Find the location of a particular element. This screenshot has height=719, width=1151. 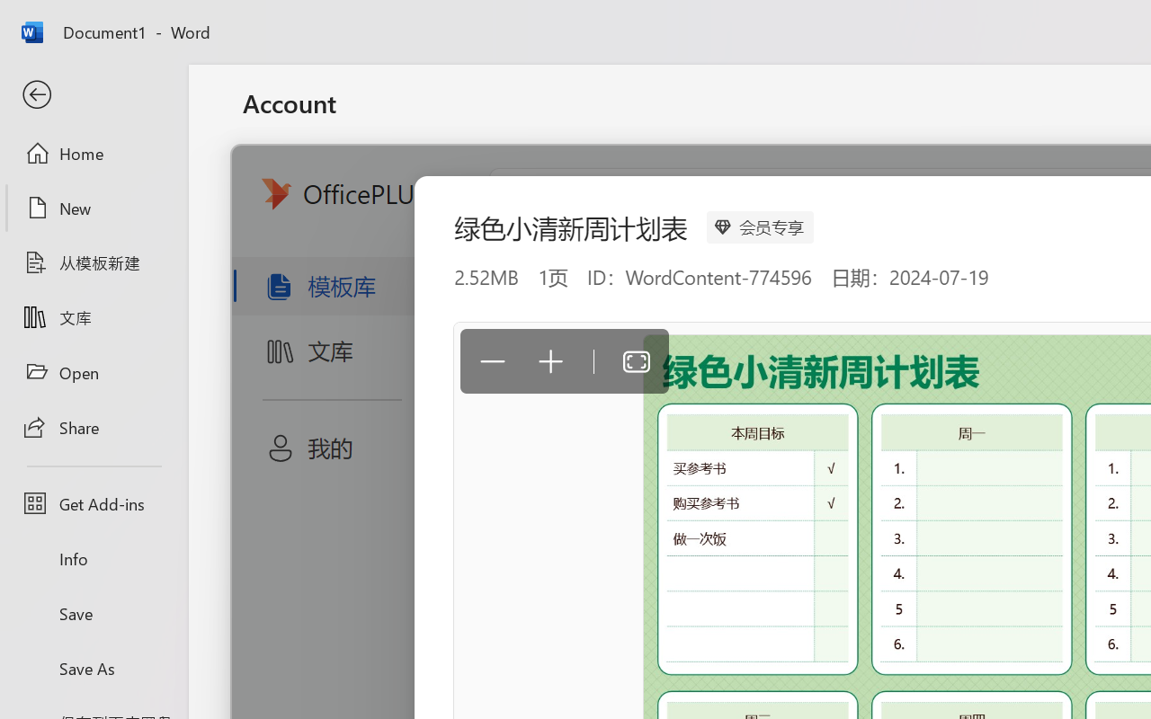

New is located at coordinates (94, 208).